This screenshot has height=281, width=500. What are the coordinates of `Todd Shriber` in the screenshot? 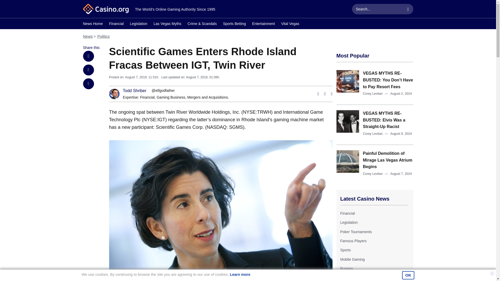 It's located at (135, 91).